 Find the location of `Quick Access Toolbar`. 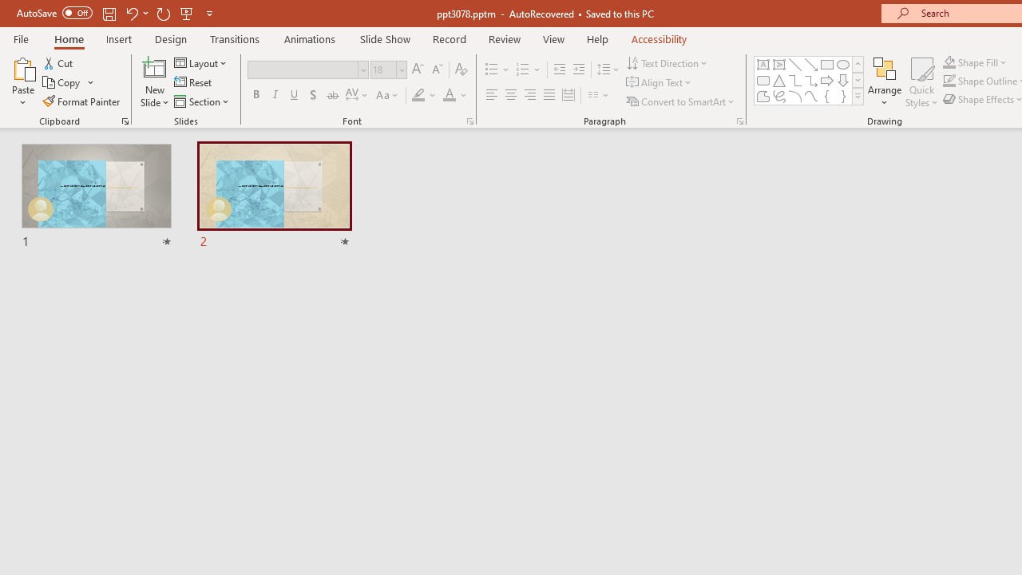

Quick Access Toolbar is located at coordinates (117, 13).